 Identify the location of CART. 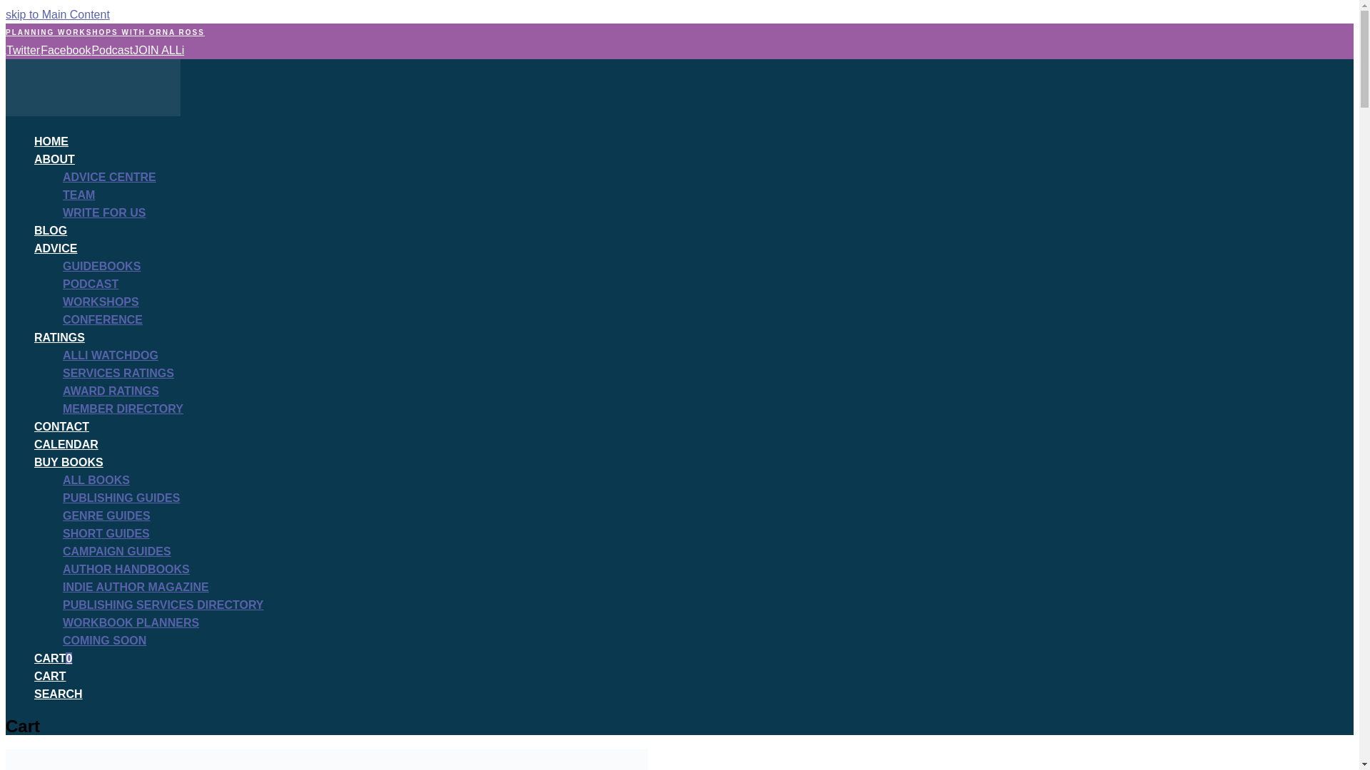
(50, 676).